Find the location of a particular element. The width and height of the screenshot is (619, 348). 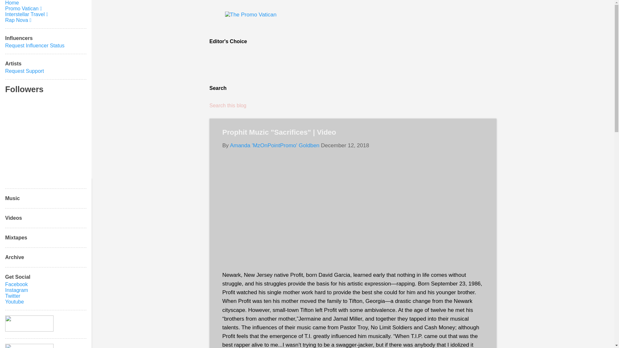

Amanda 'MzOnPointPromo' Goldben is located at coordinates (274, 145).